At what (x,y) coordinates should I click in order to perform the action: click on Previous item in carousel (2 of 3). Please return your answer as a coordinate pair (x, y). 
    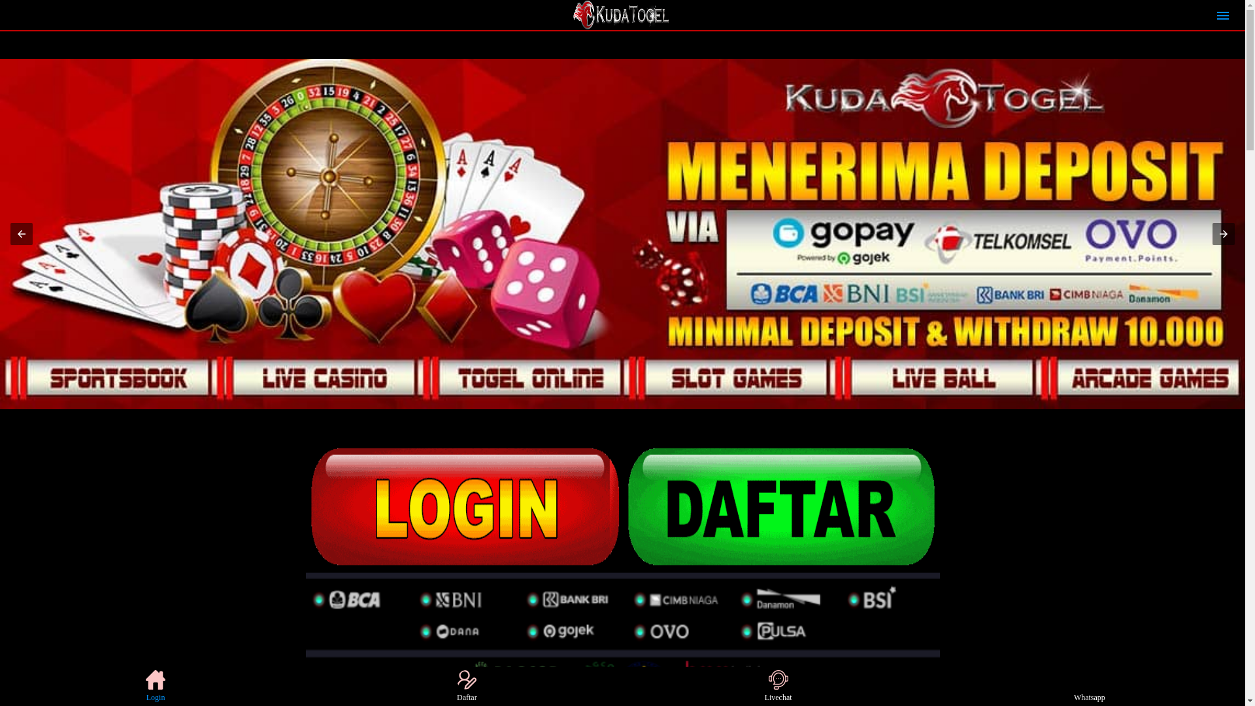
    Looking at the image, I should click on (22, 234).